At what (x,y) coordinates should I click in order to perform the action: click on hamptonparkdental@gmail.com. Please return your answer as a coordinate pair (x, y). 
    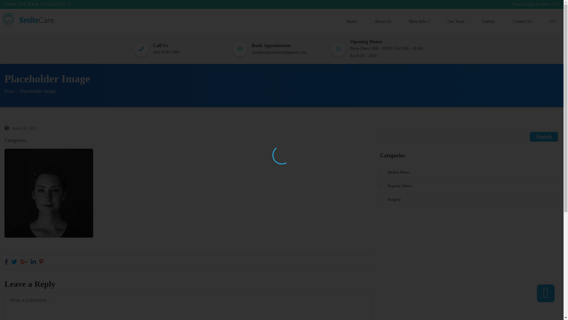
    Looking at the image, I should click on (279, 52).